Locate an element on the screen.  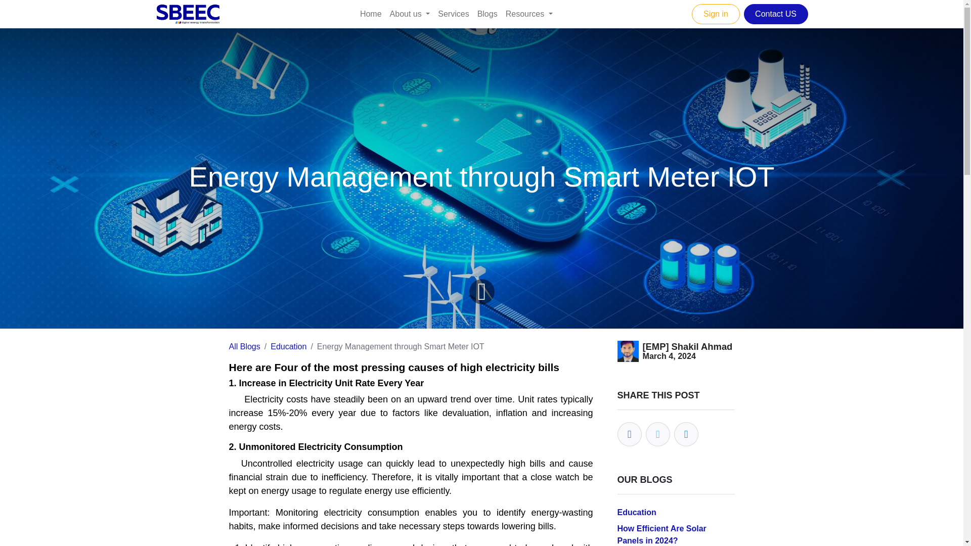
Blogs is located at coordinates (488, 14).